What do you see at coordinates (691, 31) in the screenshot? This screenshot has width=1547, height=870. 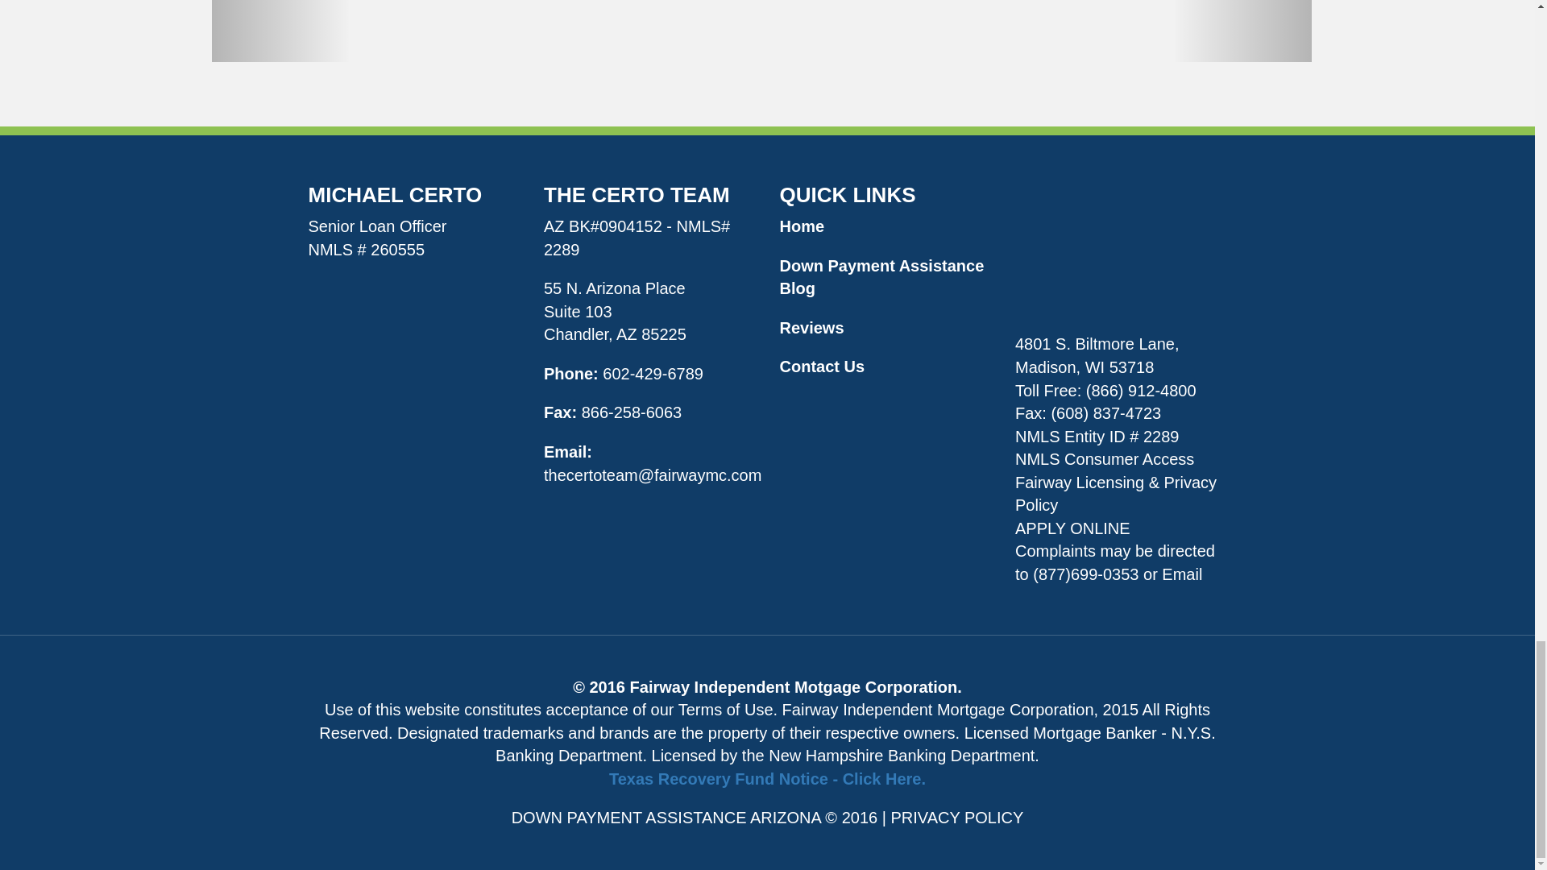 I see `Arizona HFA Preferred` at bounding box center [691, 31].